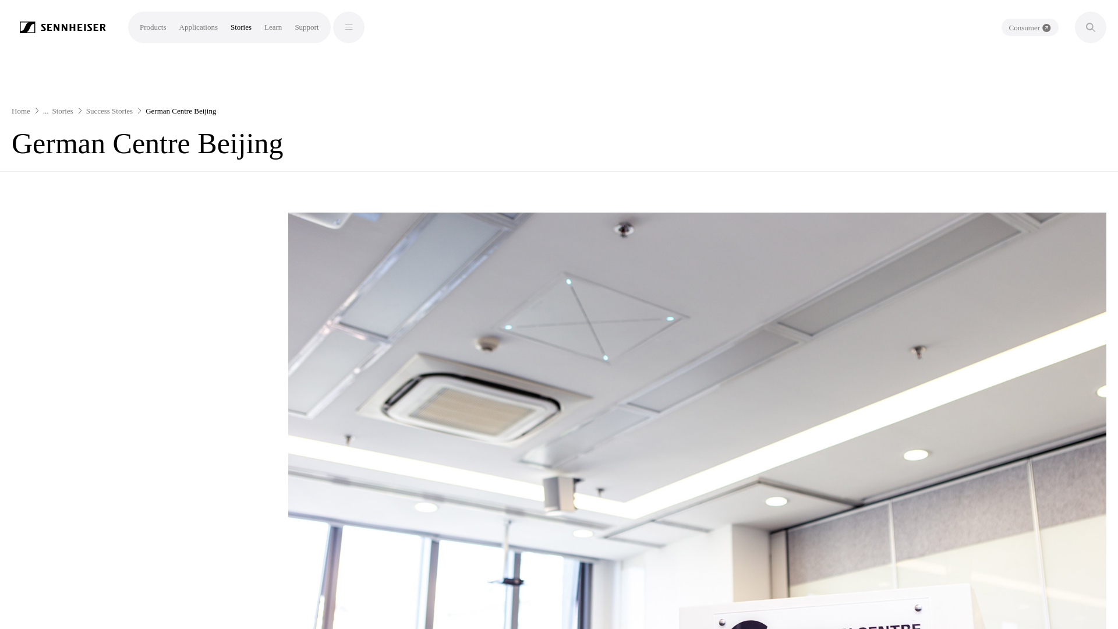  What do you see at coordinates (1030, 27) in the screenshot?
I see `Consumer` at bounding box center [1030, 27].